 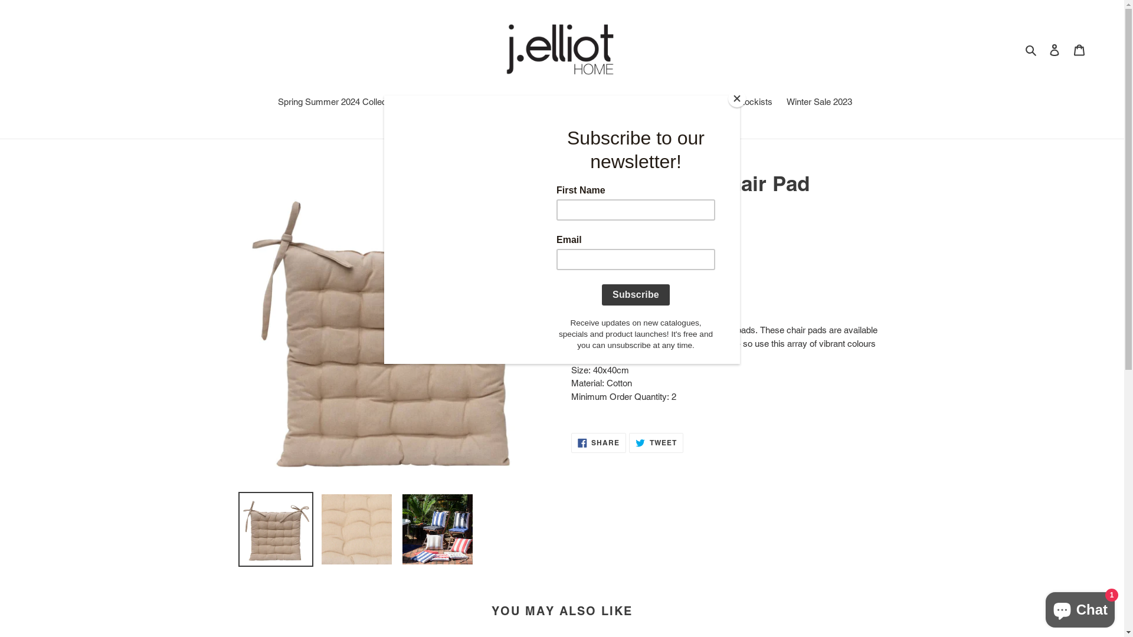 What do you see at coordinates (1079, 50) in the screenshot?
I see `Cart` at bounding box center [1079, 50].